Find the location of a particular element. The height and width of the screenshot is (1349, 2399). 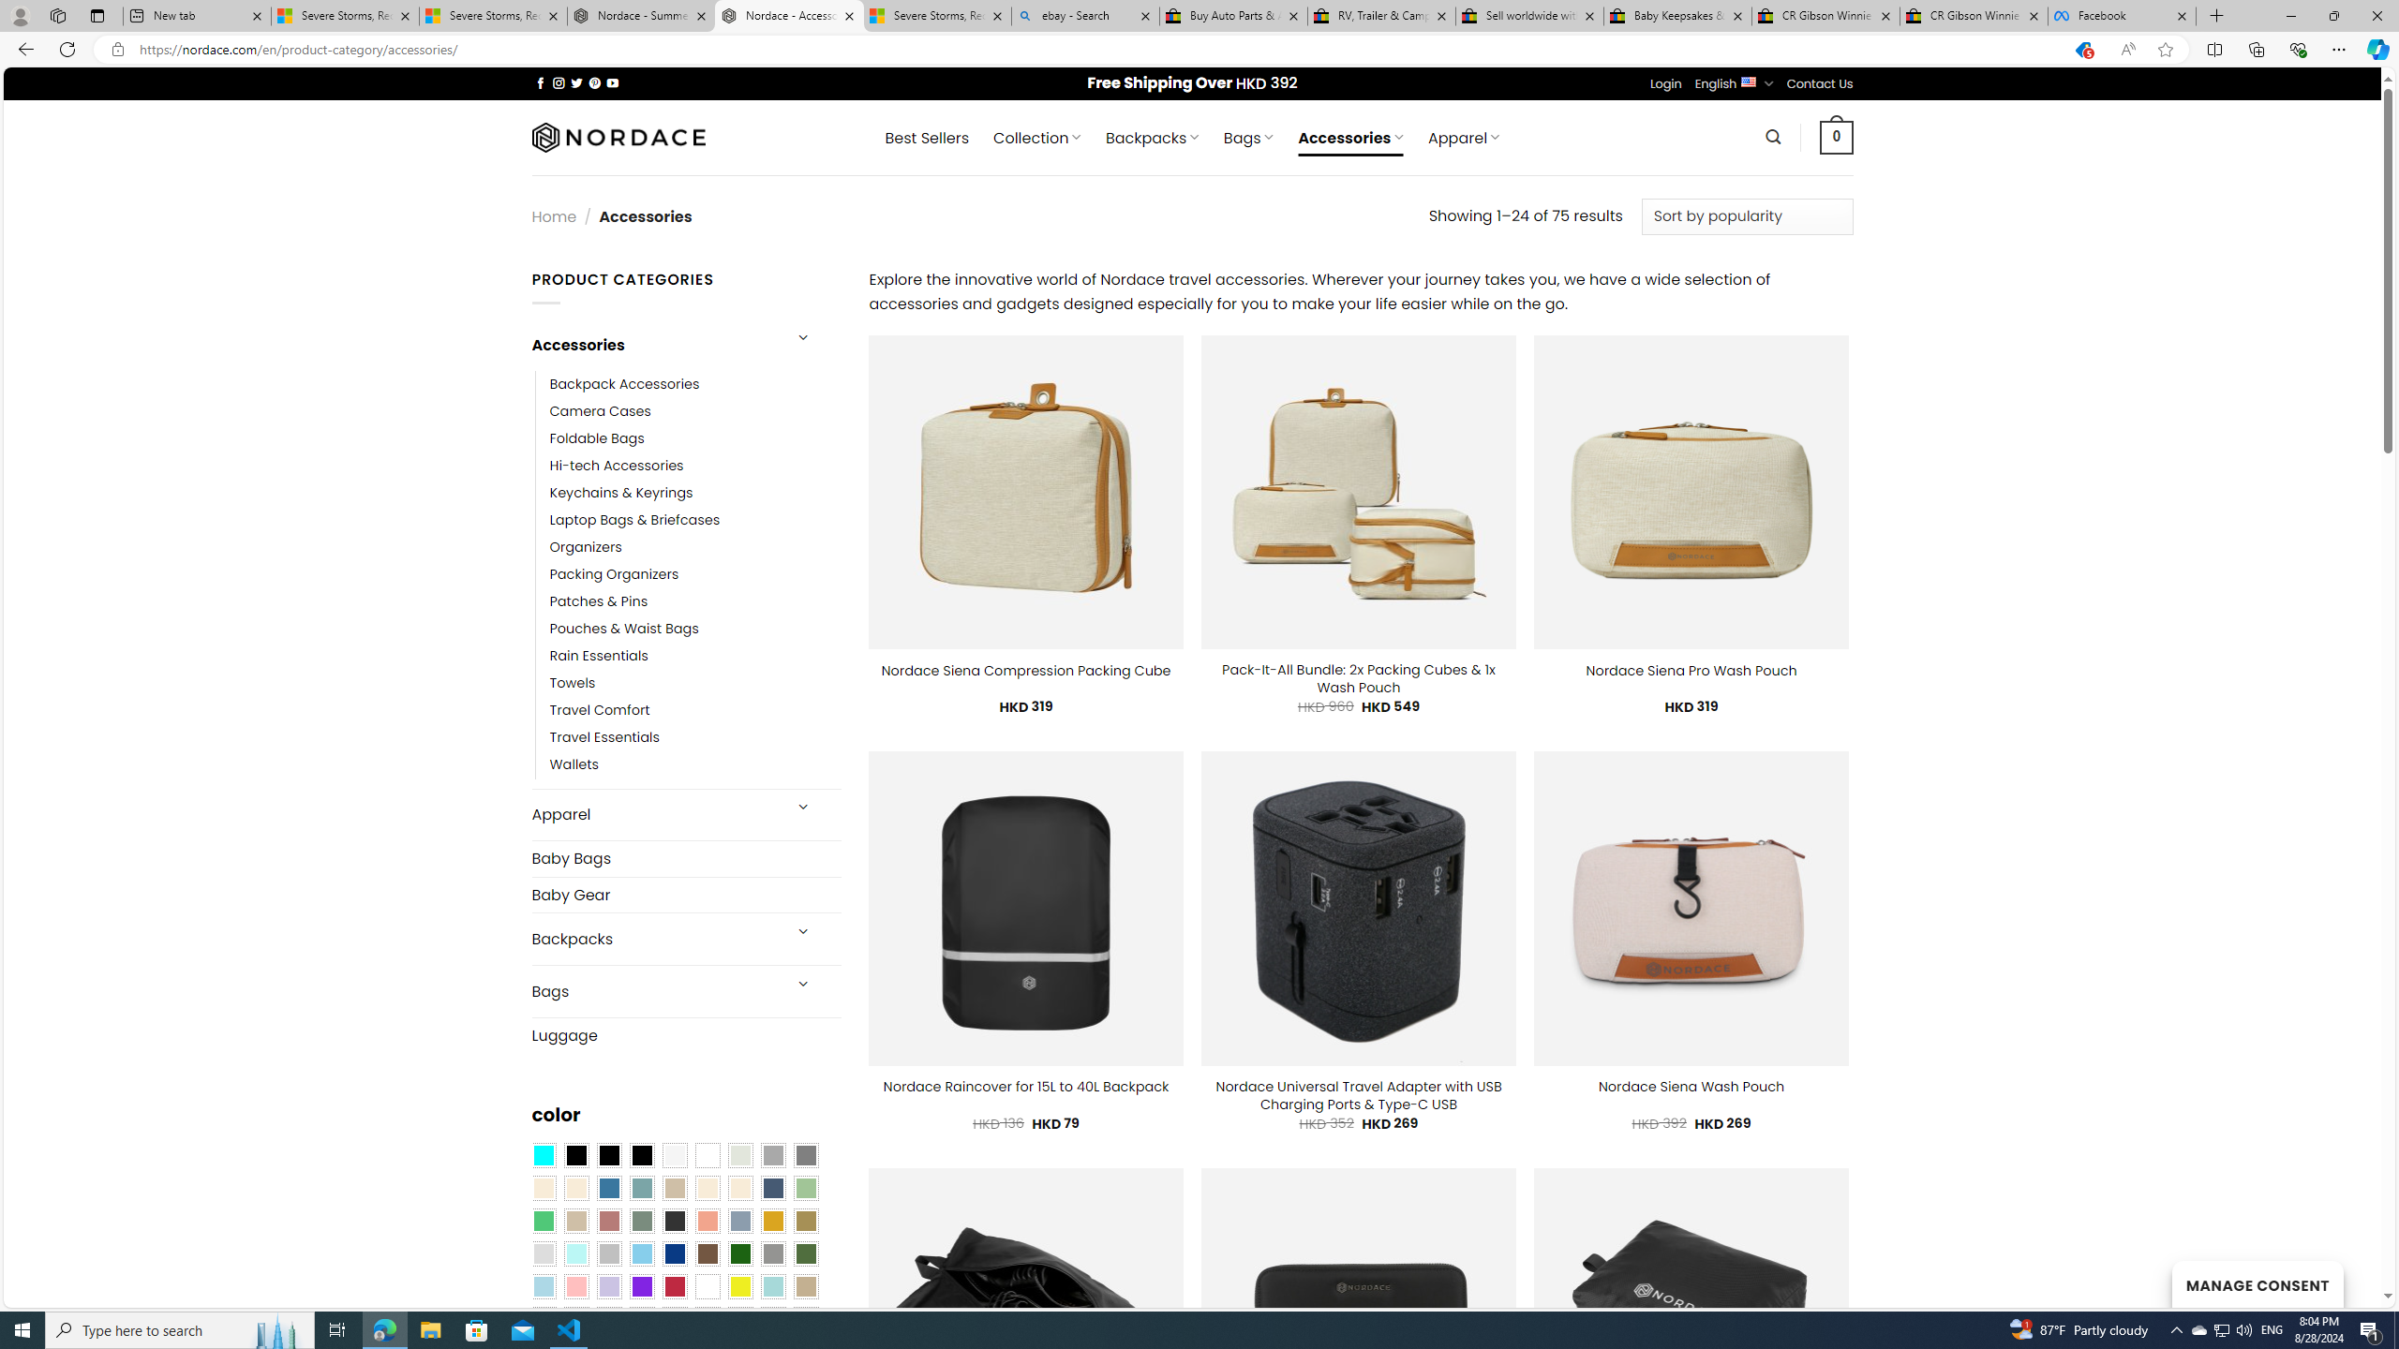

Back is located at coordinates (22, 49).